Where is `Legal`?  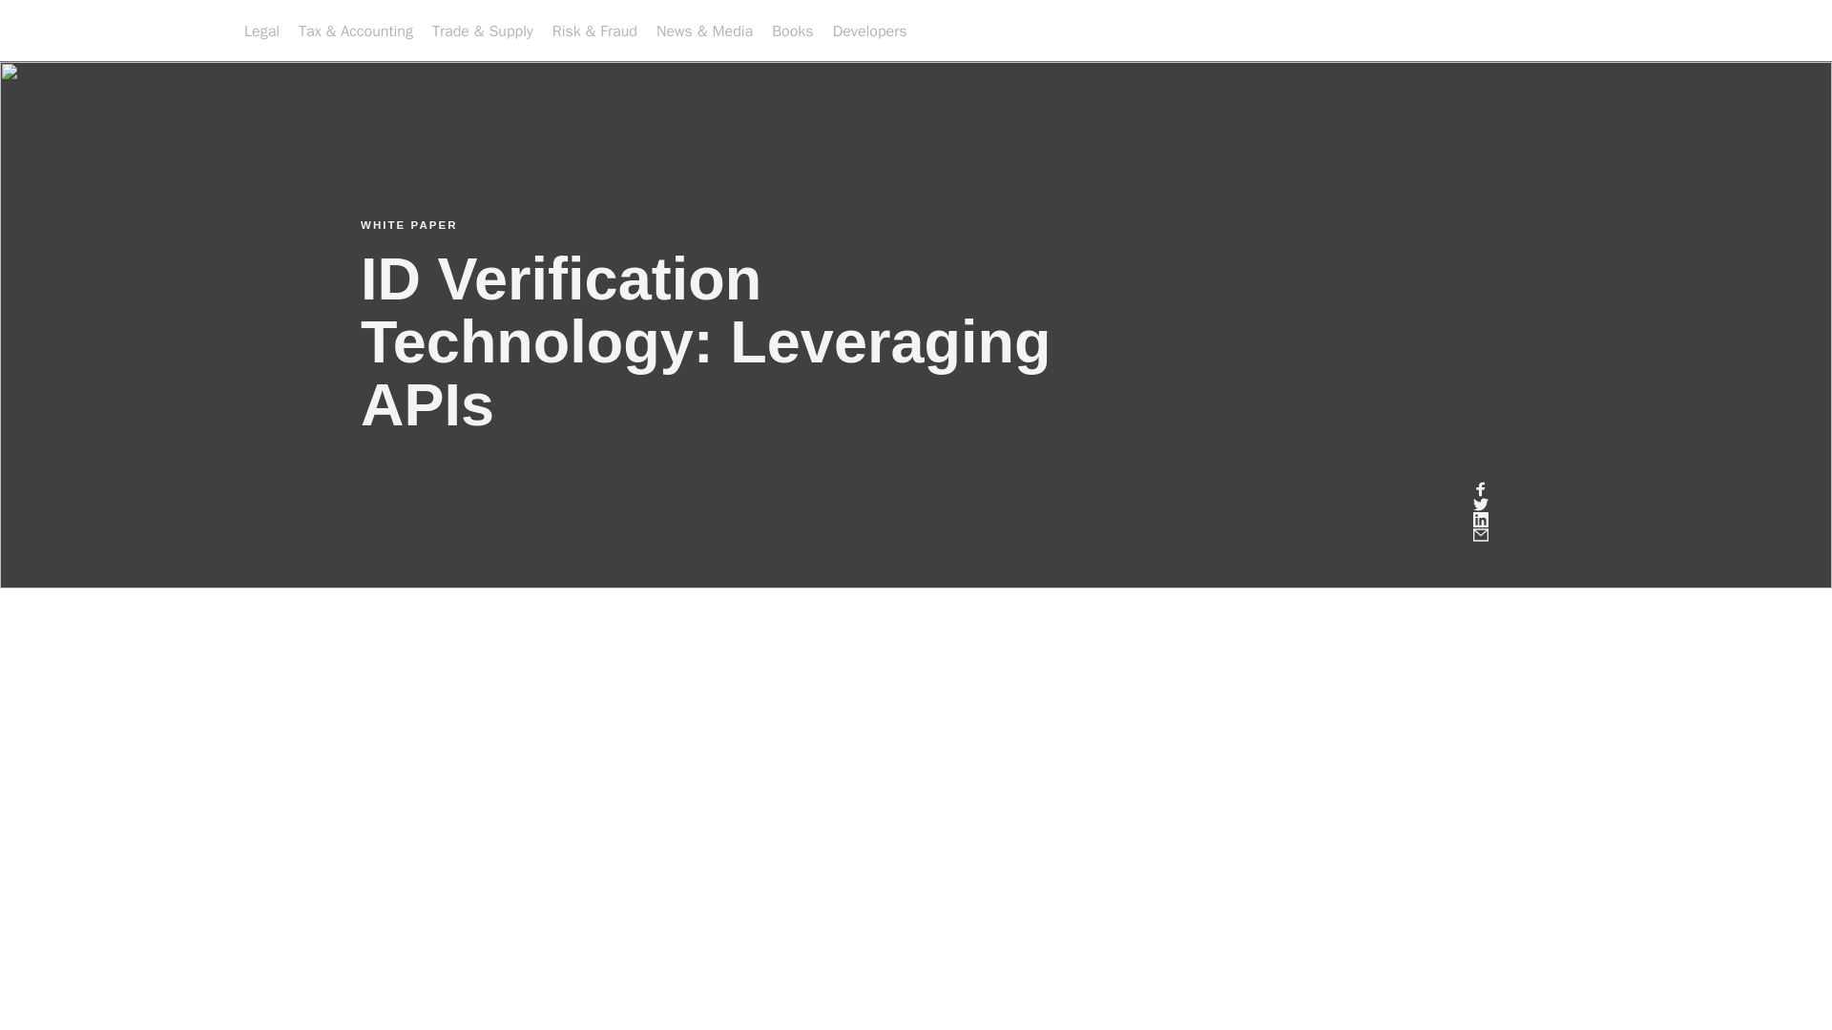
Legal is located at coordinates (261, 31).